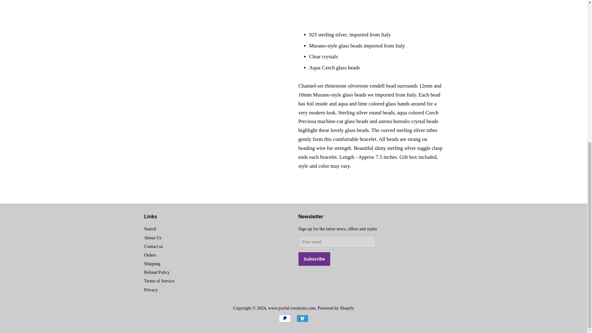 This screenshot has height=333, width=592. Describe the element at coordinates (314, 259) in the screenshot. I see `Subscribe` at that location.